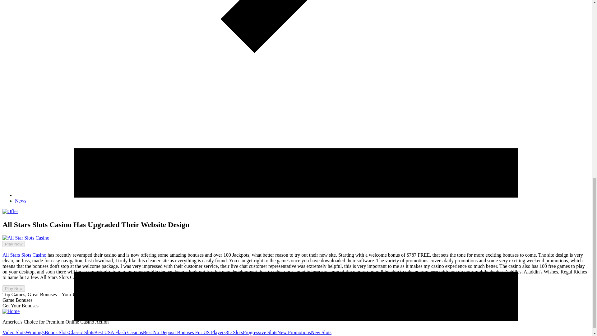  I want to click on Winnings, so click(35, 332).